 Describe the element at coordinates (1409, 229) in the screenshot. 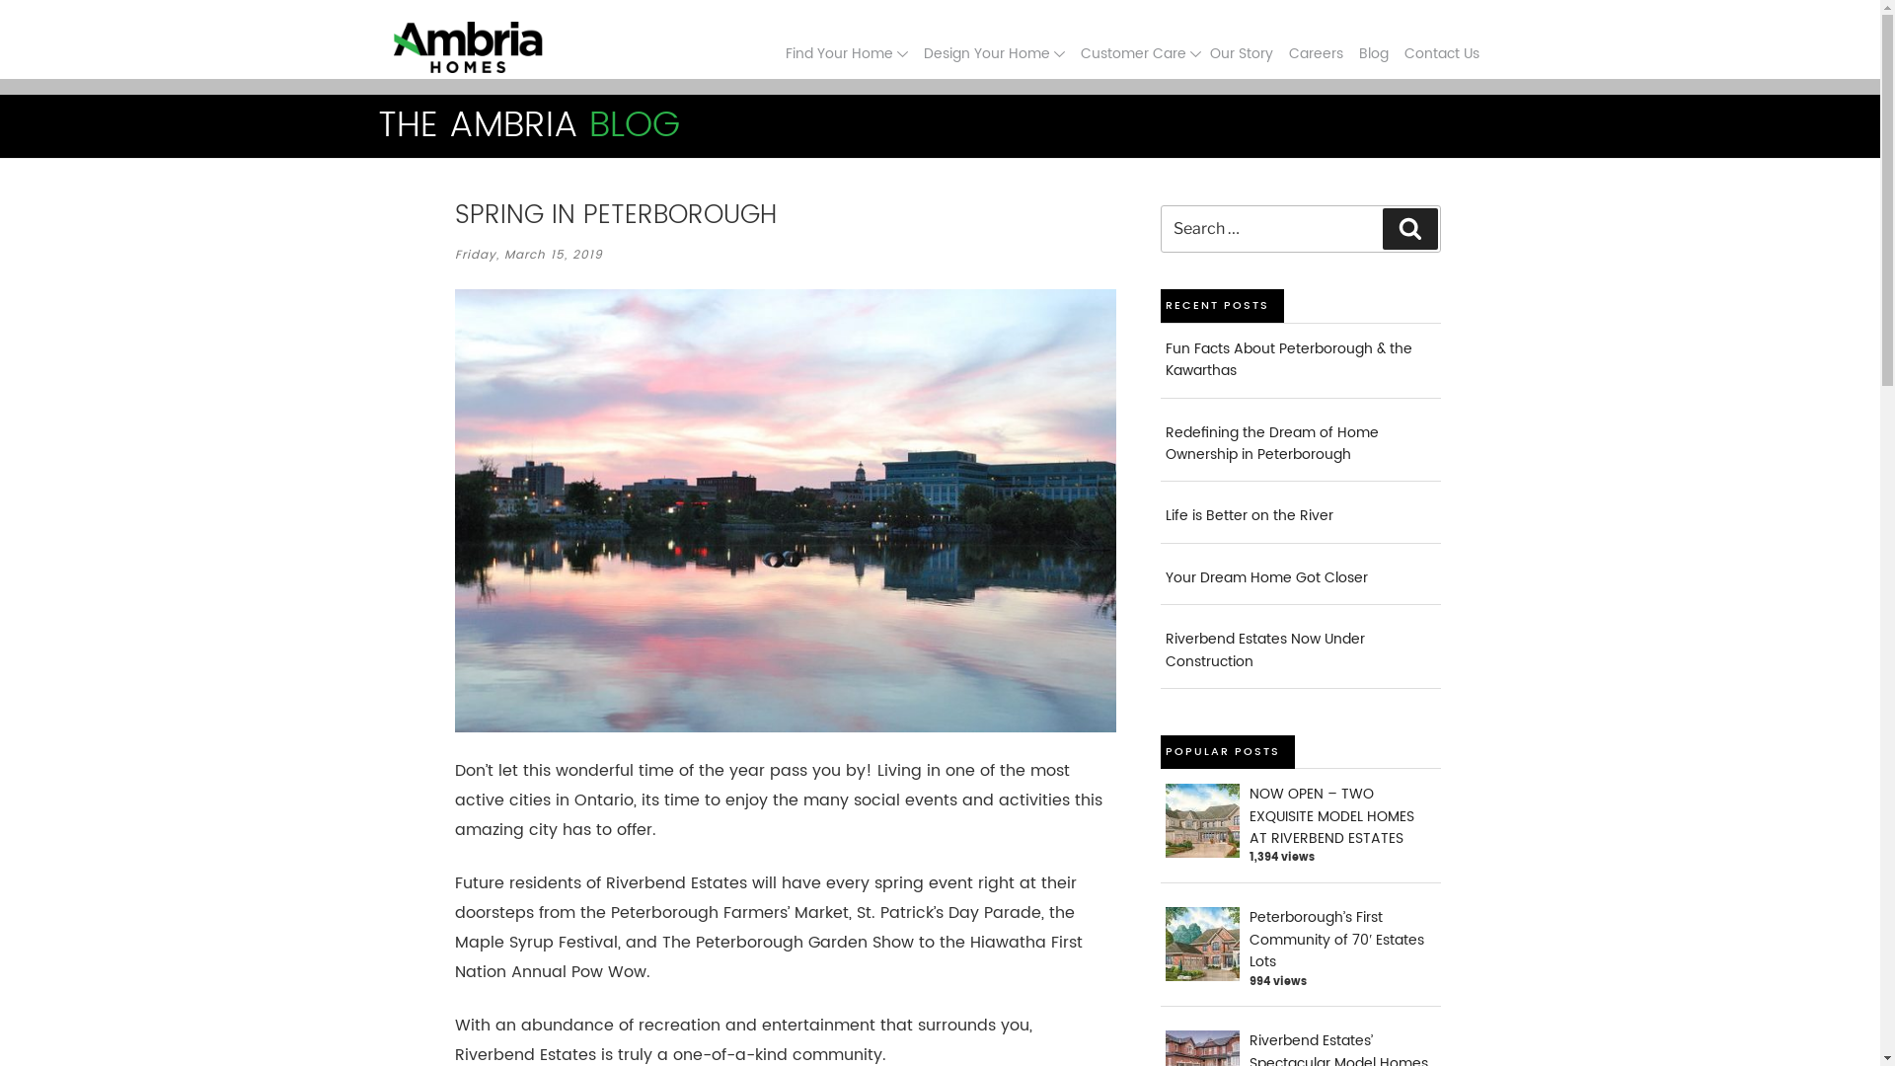

I see `Search` at that location.